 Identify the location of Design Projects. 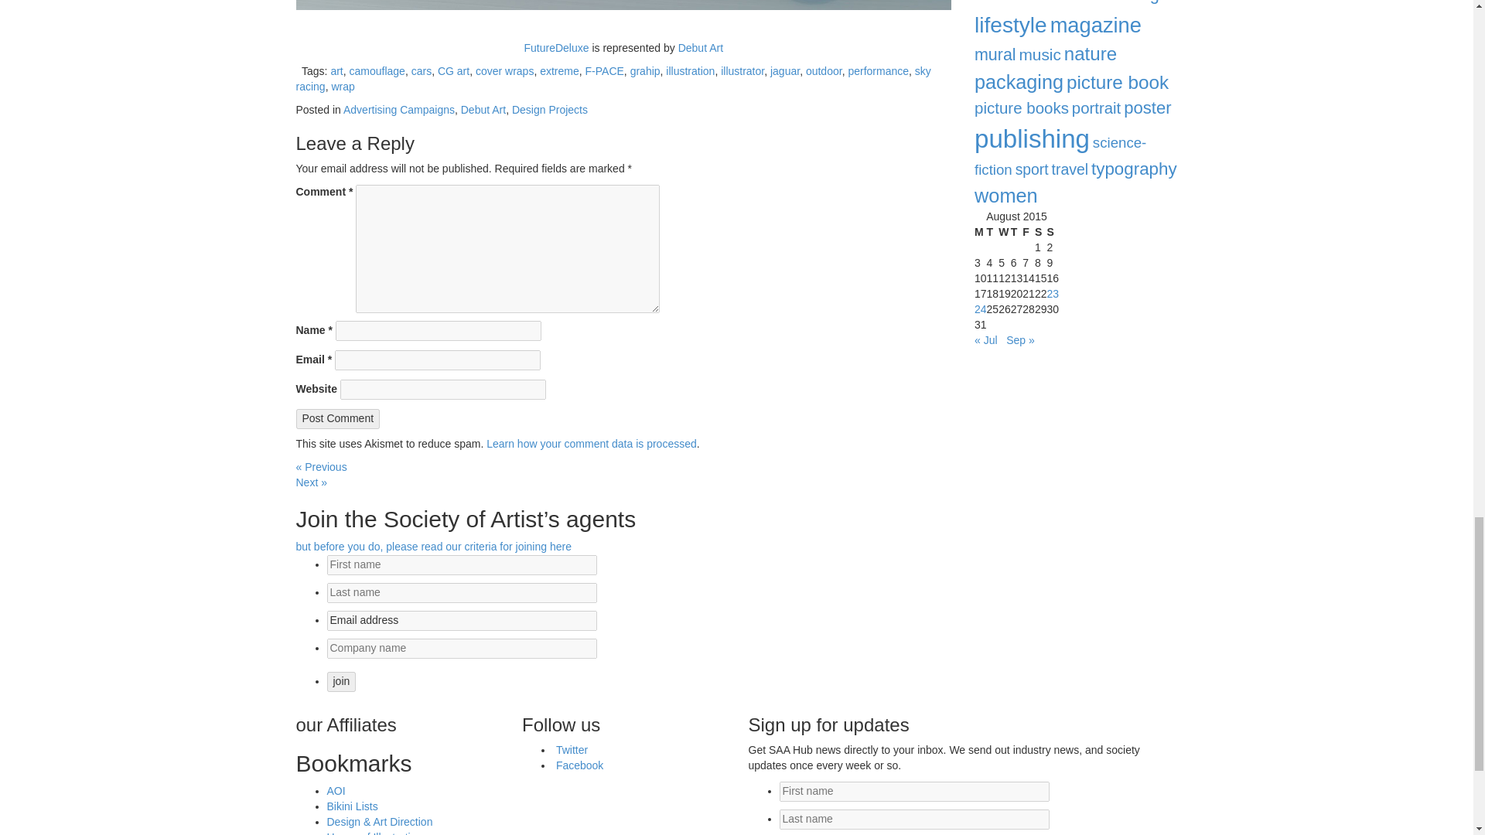
(550, 110).